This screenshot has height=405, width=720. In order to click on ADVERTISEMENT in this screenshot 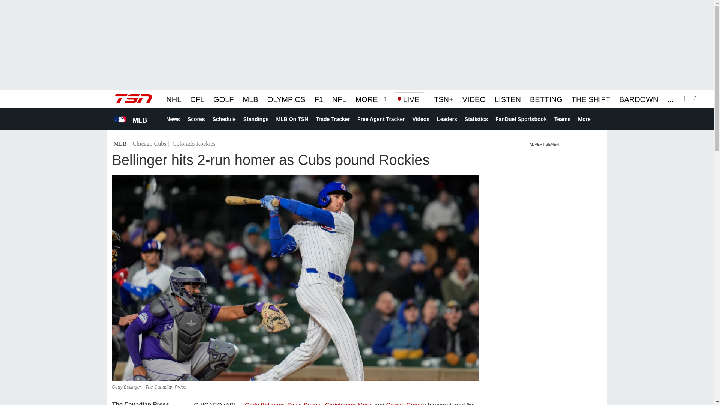, I will do `click(545, 144)`.